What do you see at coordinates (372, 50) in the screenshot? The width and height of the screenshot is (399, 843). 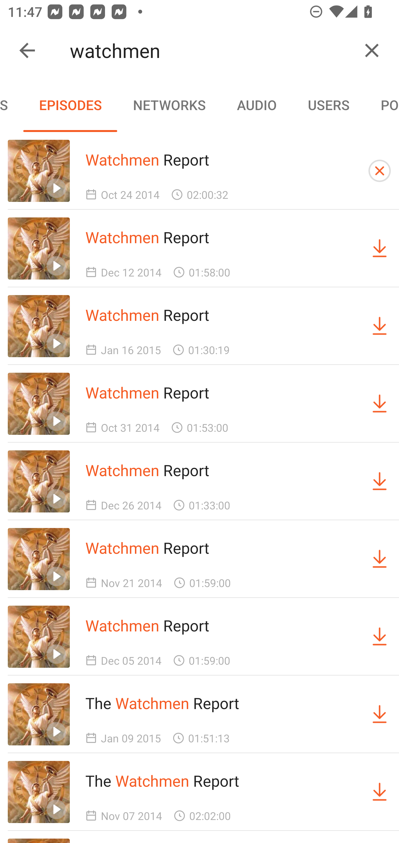 I see `Clear query` at bounding box center [372, 50].